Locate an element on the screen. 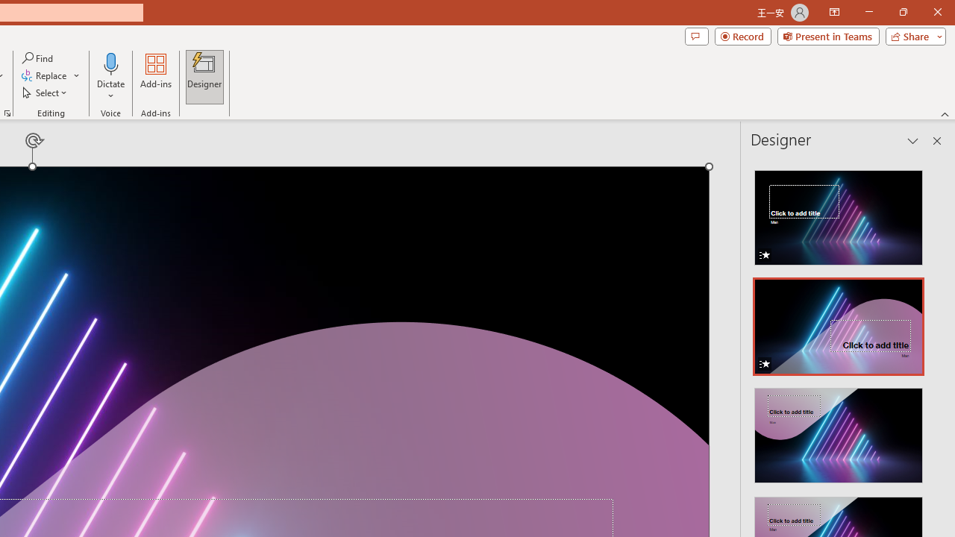 This screenshot has width=955, height=537. Design Idea with Animation is located at coordinates (839, 322).